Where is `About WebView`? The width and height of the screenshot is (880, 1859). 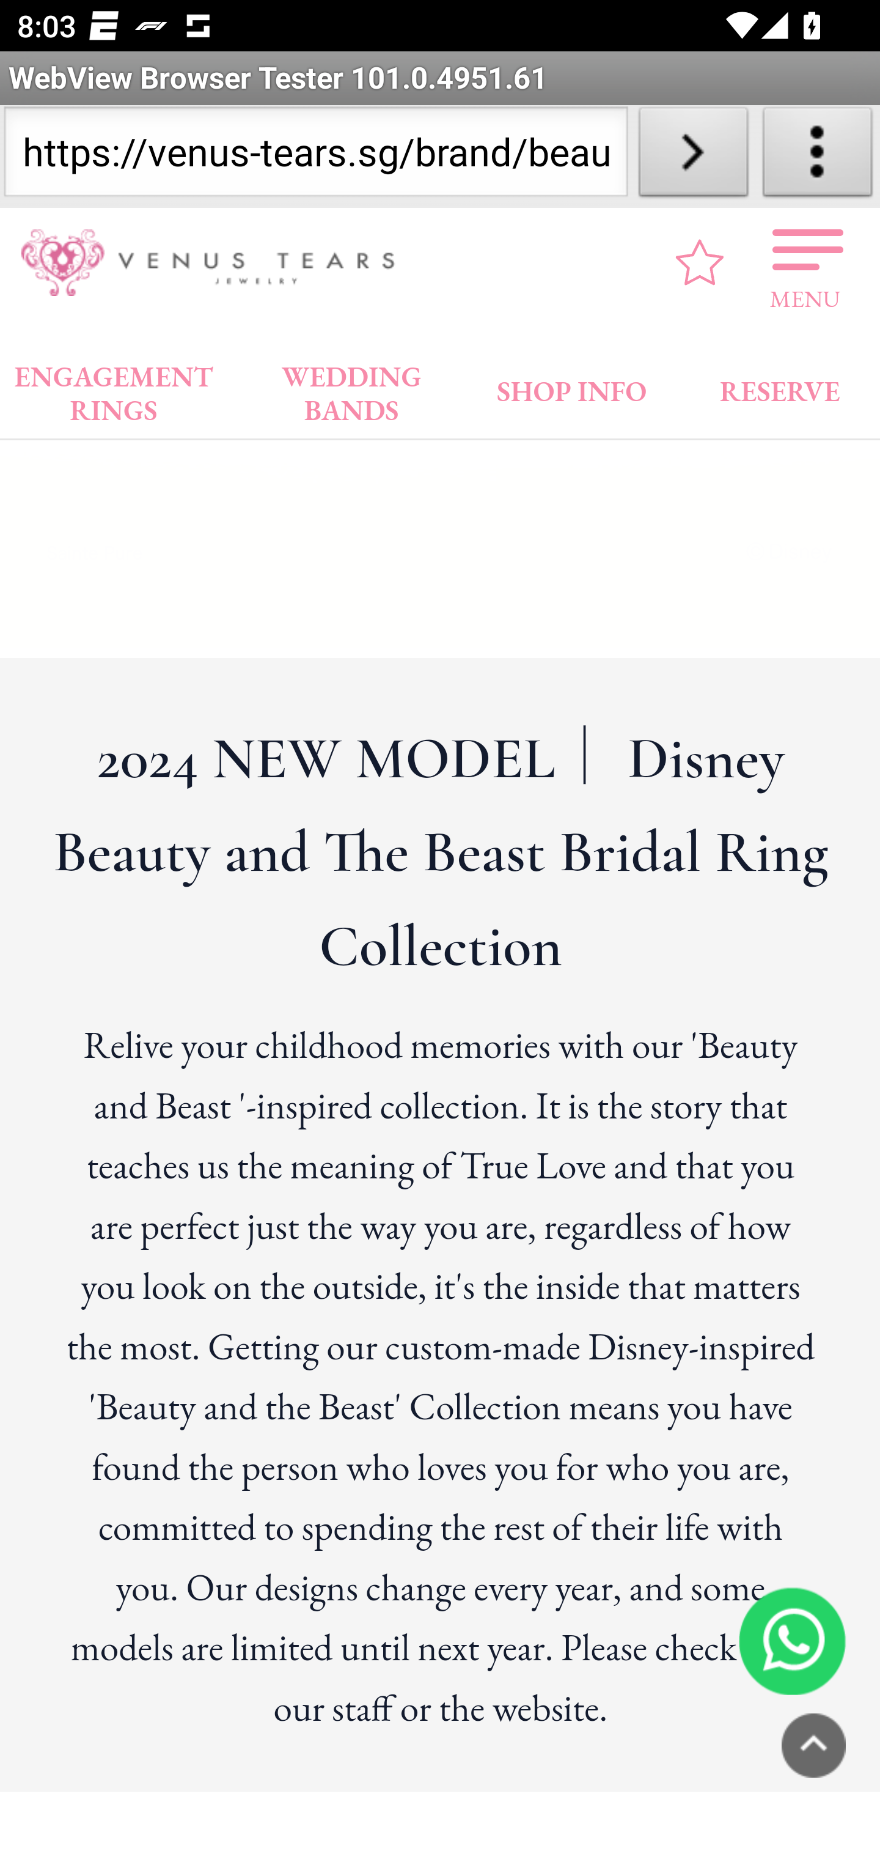 About WebView is located at coordinates (818, 157).